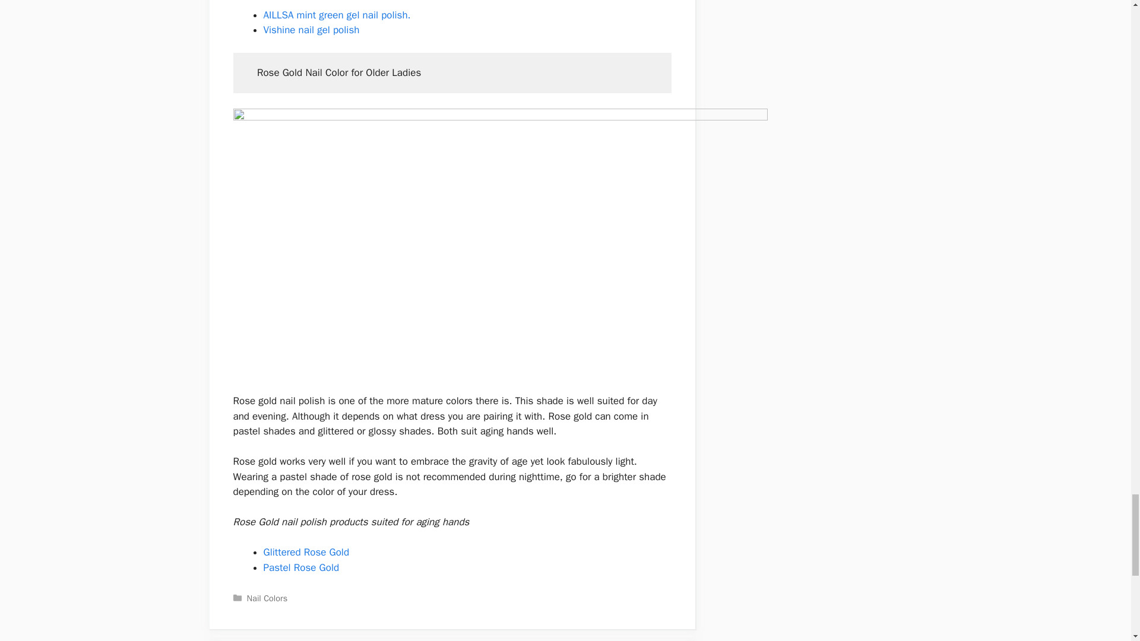 This screenshot has height=641, width=1140. What do you see at coordinates (311, 30) in the screenshot?
I see `Vishine nail gel polish` at bounding box center [311, 30].